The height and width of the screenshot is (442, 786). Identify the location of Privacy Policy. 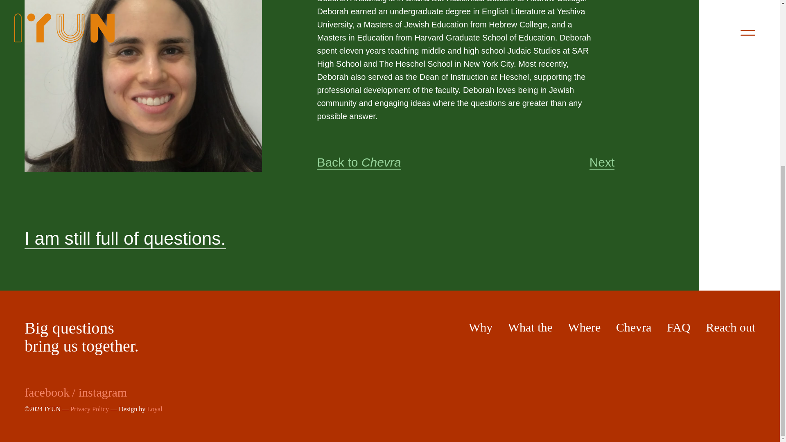
(90, 409).